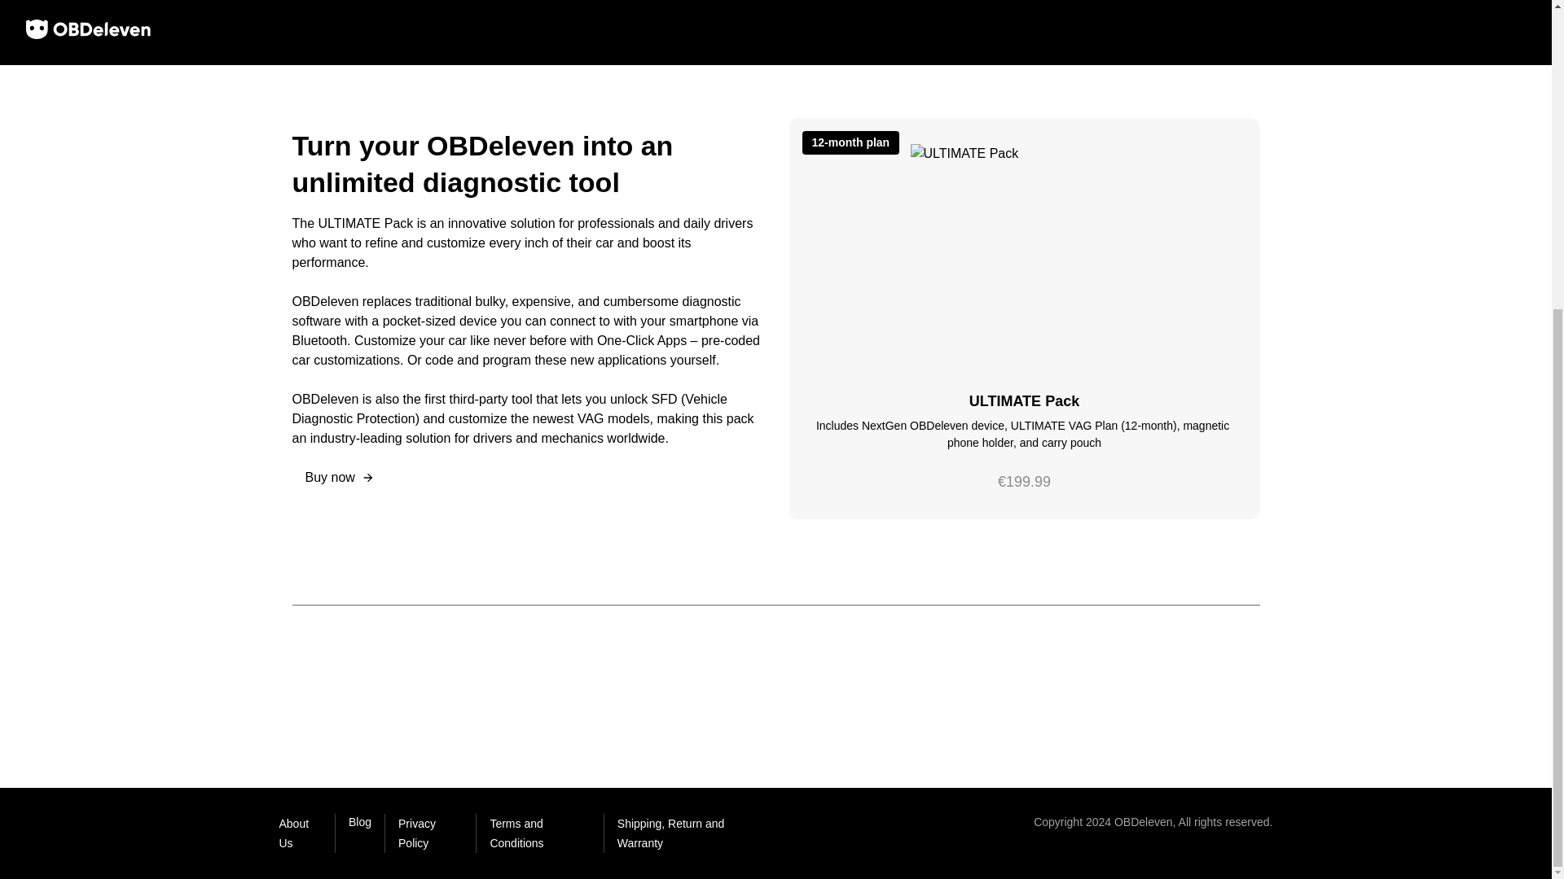 The height and width of the screenshot is (879, 1564). What do you see at coordinates (1004, 28) in the screenshot?
I see `Technical FAQ` at bounding box center [1004, 28].